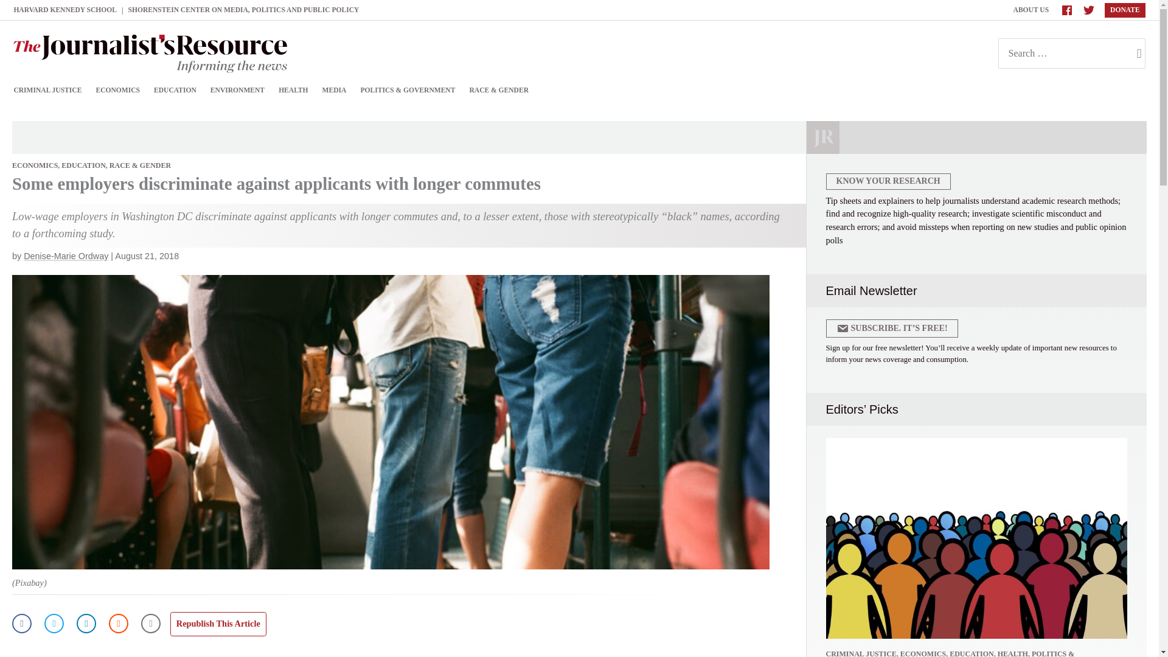 The height and width of the screenshot is (657, 1168). I want to click on ABOUT US, so click(1032, 10).